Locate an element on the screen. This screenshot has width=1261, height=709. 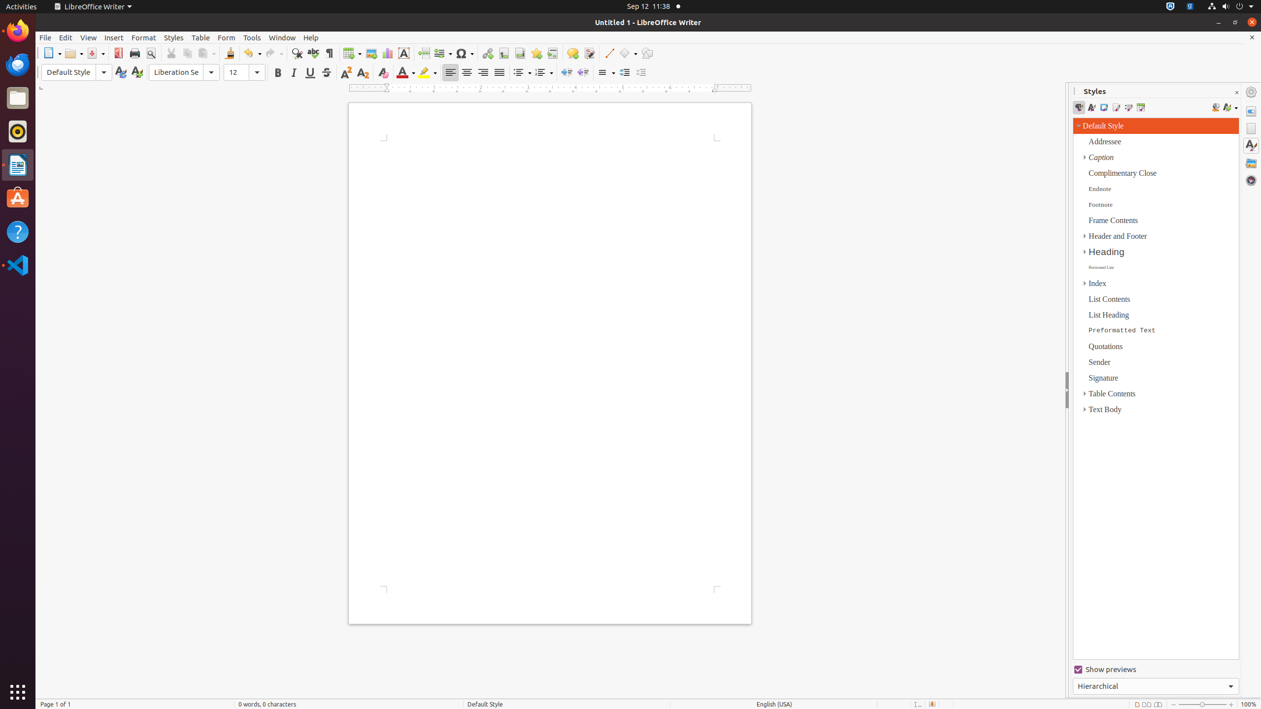
Table Styles is located at coordinates (1141, 107).